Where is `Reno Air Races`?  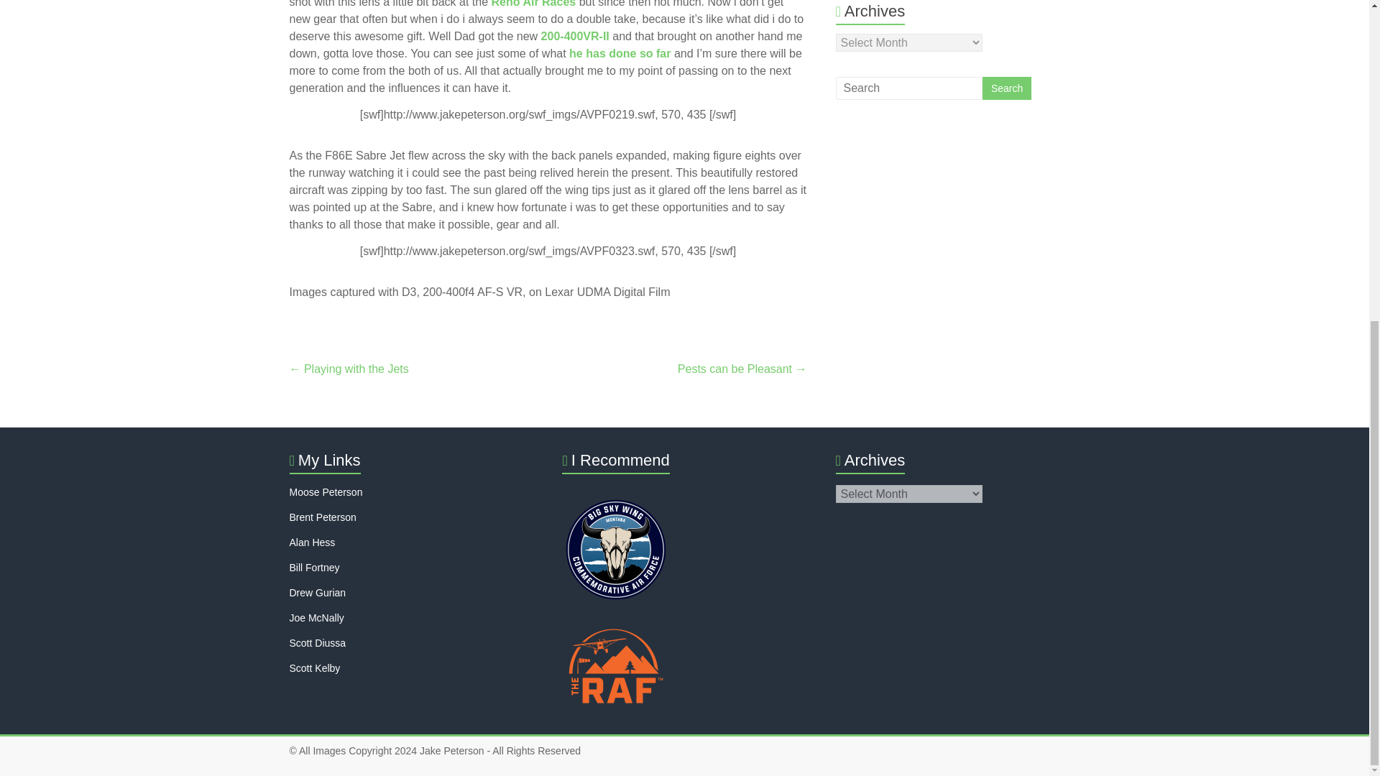 Reno Air Races is located at coordinates (533, 4).